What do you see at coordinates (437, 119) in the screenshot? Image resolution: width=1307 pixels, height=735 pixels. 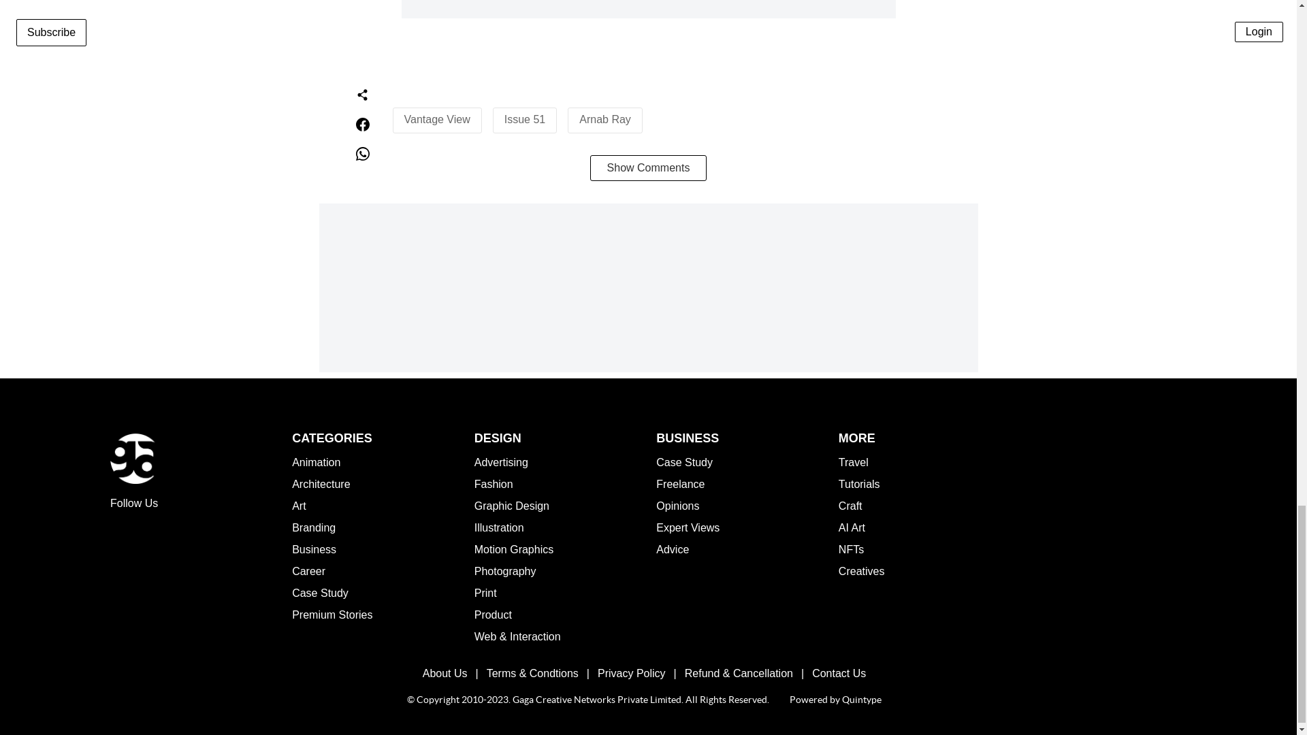 I see `Vantage View` at bounding box center [437, 119].